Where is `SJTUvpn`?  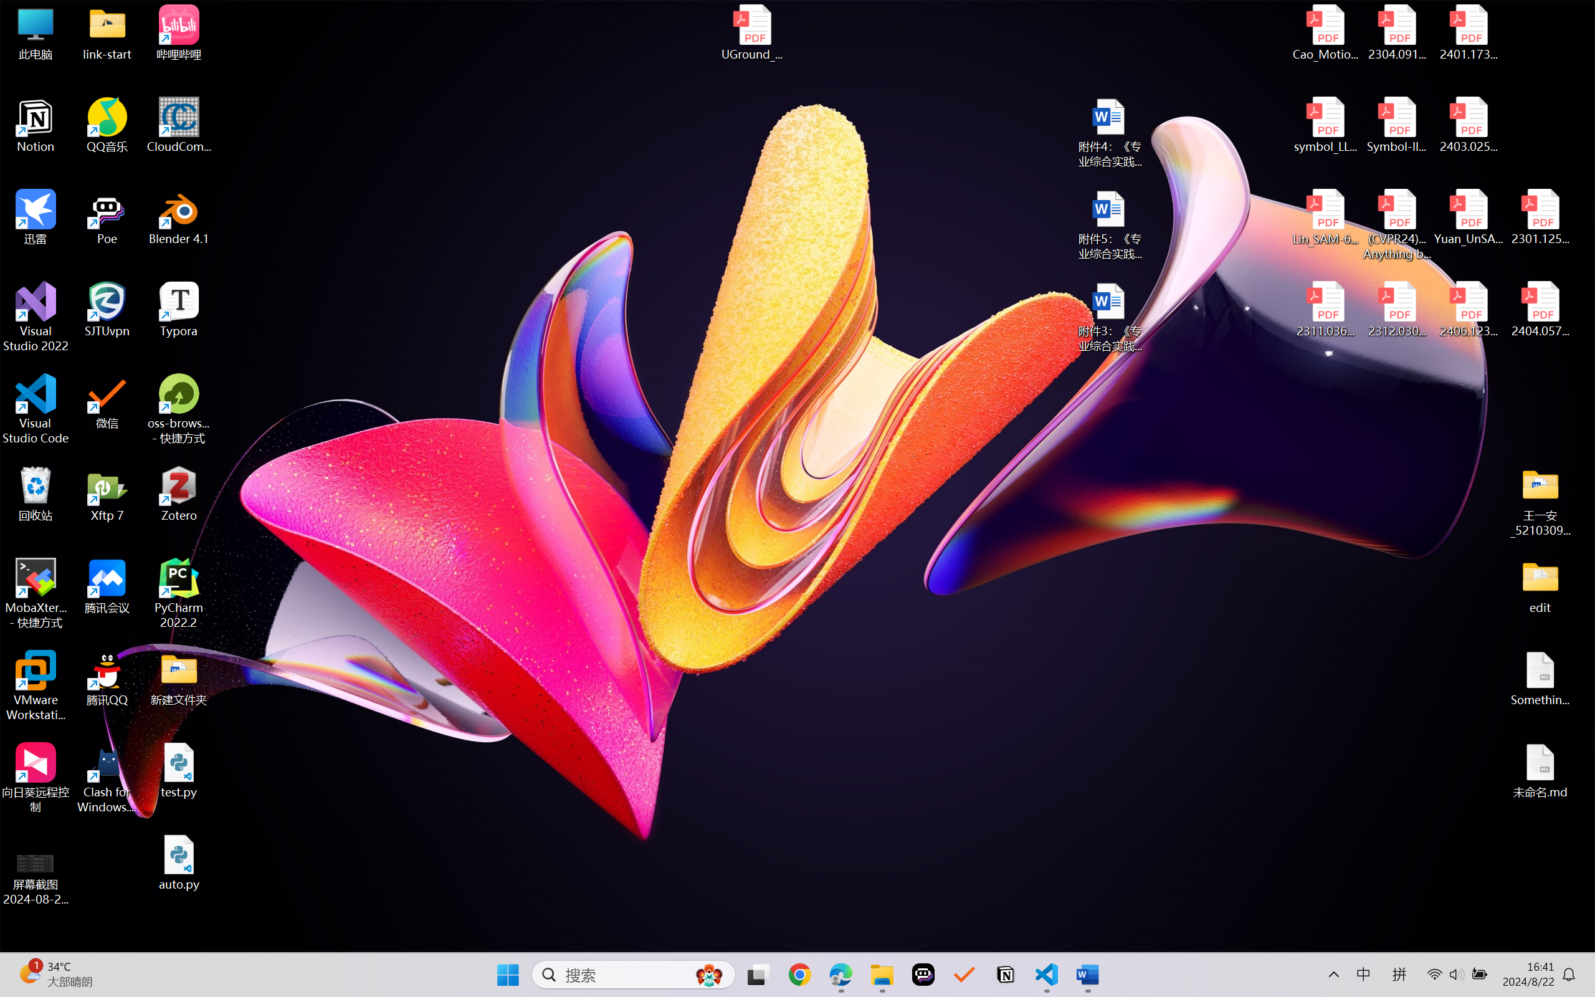 SJTUvpn is located at coordinates (107, 310).